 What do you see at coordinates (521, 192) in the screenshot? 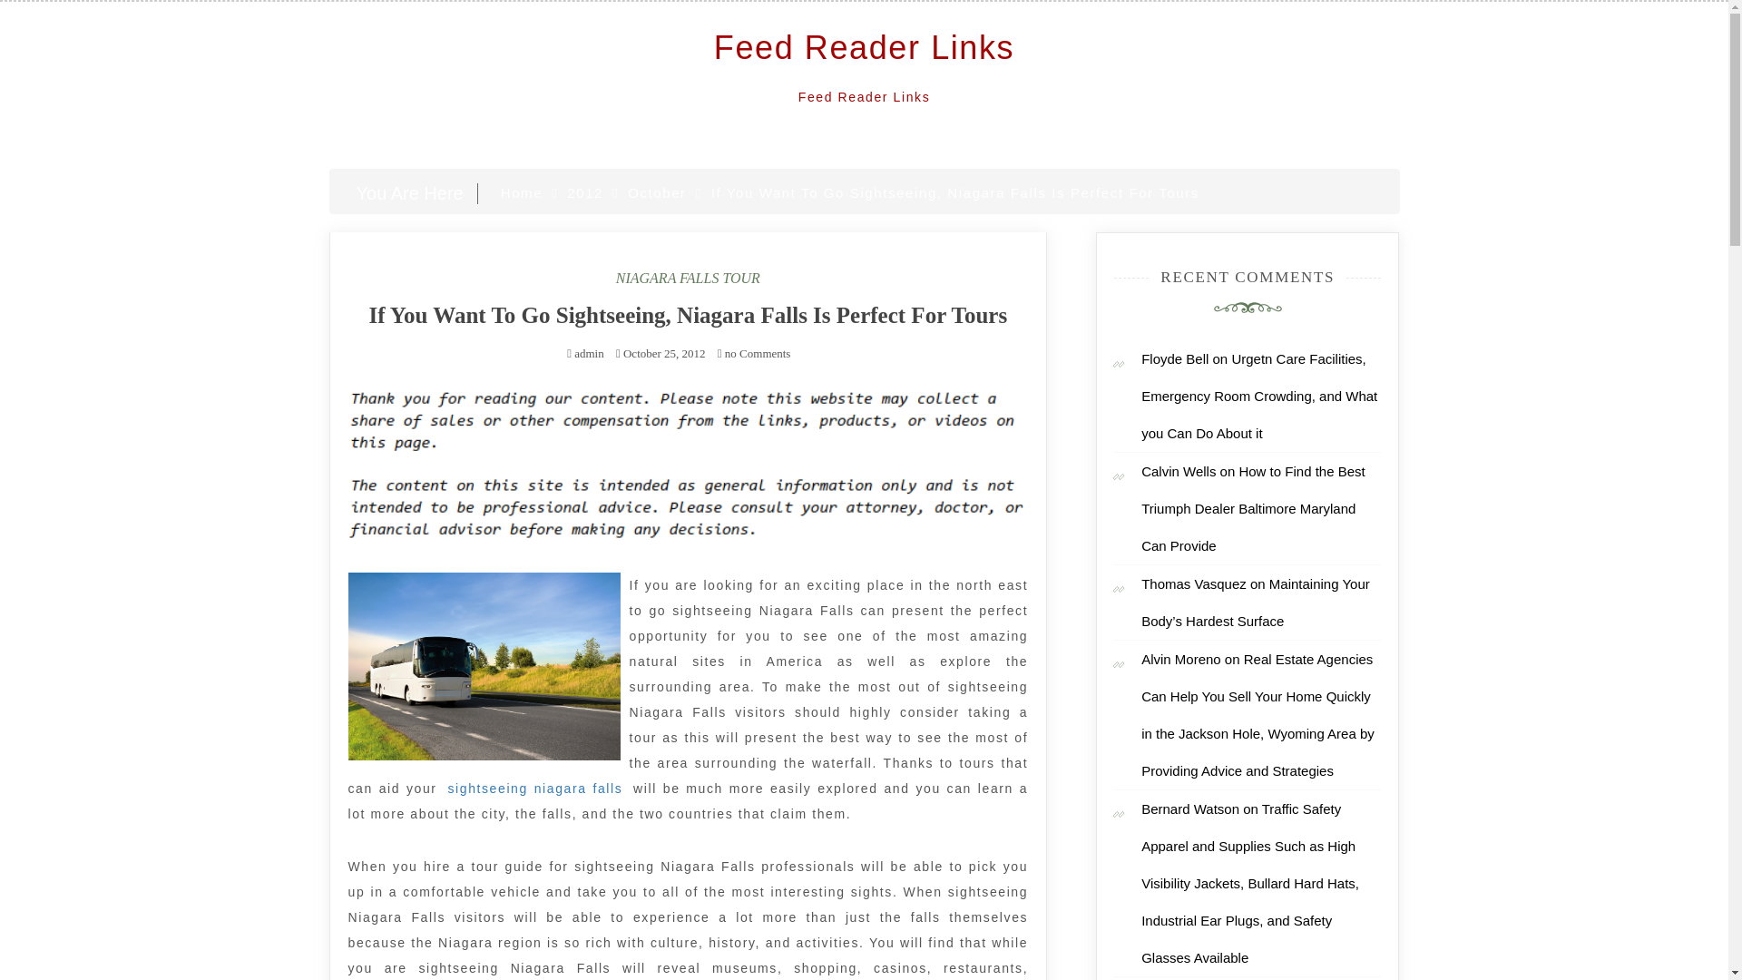
I see `Home` at bounding box center [521, 192].